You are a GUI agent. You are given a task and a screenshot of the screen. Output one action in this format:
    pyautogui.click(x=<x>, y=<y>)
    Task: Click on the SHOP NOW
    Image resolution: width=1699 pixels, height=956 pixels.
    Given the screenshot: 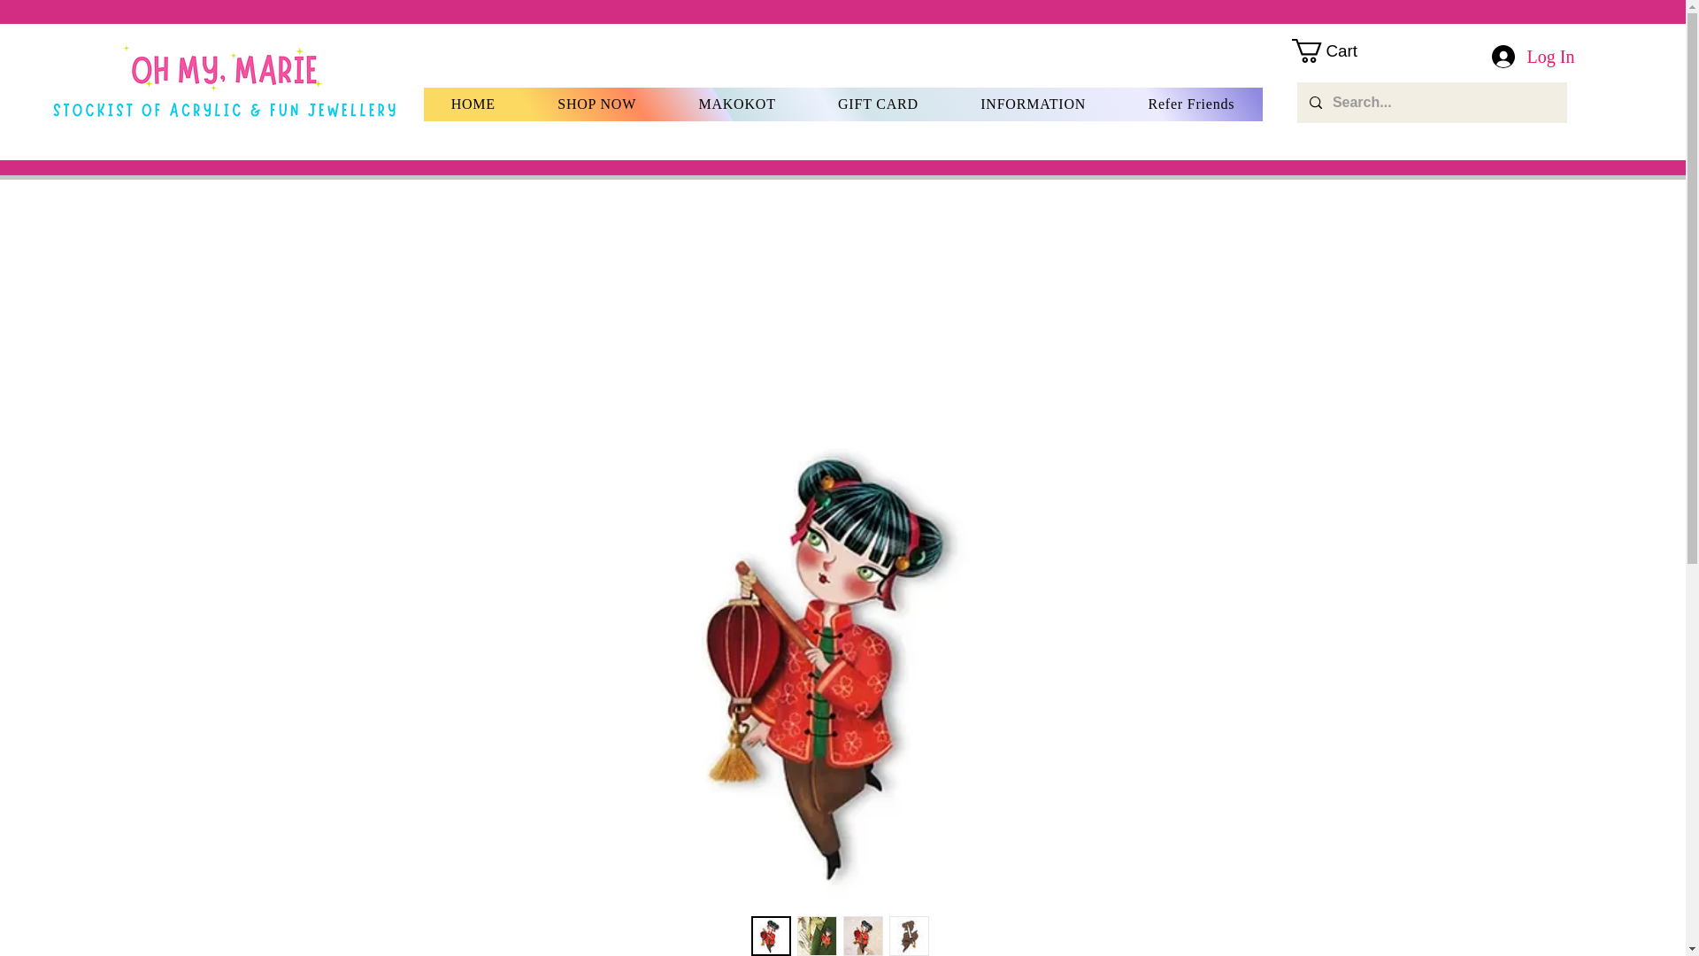 What is the action you would take?
    pyautogui.click(x=596, y=104)
    